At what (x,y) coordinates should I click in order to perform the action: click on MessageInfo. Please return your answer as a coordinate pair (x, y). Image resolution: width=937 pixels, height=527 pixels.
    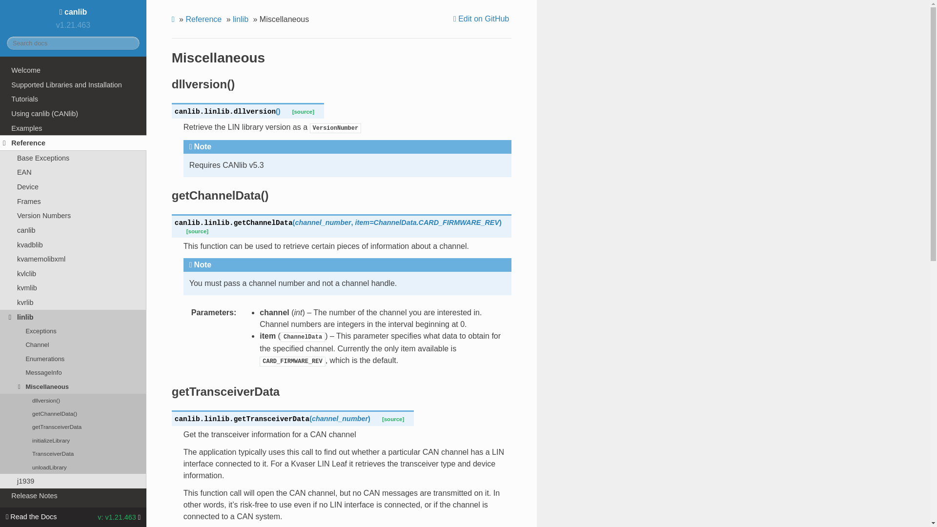
    Looking at the image, I should click on (73, 372).